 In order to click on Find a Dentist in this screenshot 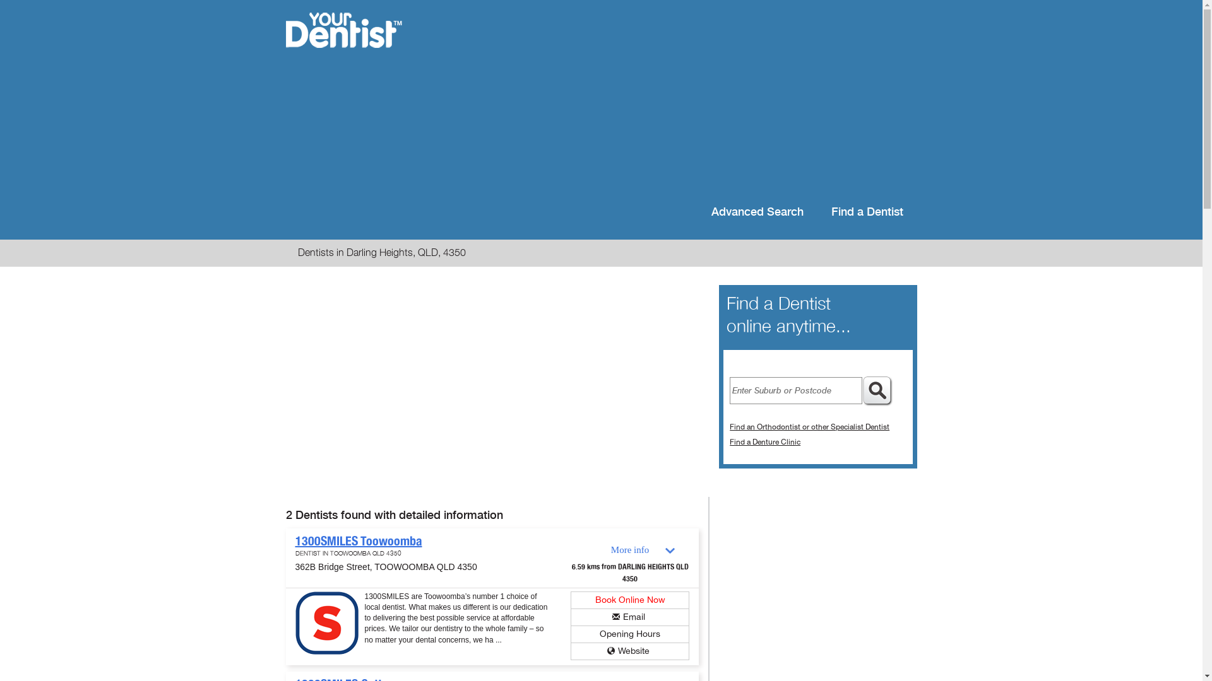, I will do `click(867, 212)`.